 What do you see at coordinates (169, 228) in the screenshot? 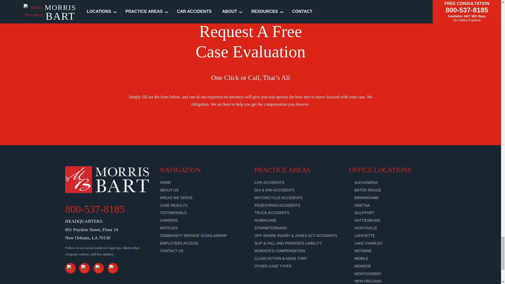
I see `Articles` at bounding box center [169, 228].